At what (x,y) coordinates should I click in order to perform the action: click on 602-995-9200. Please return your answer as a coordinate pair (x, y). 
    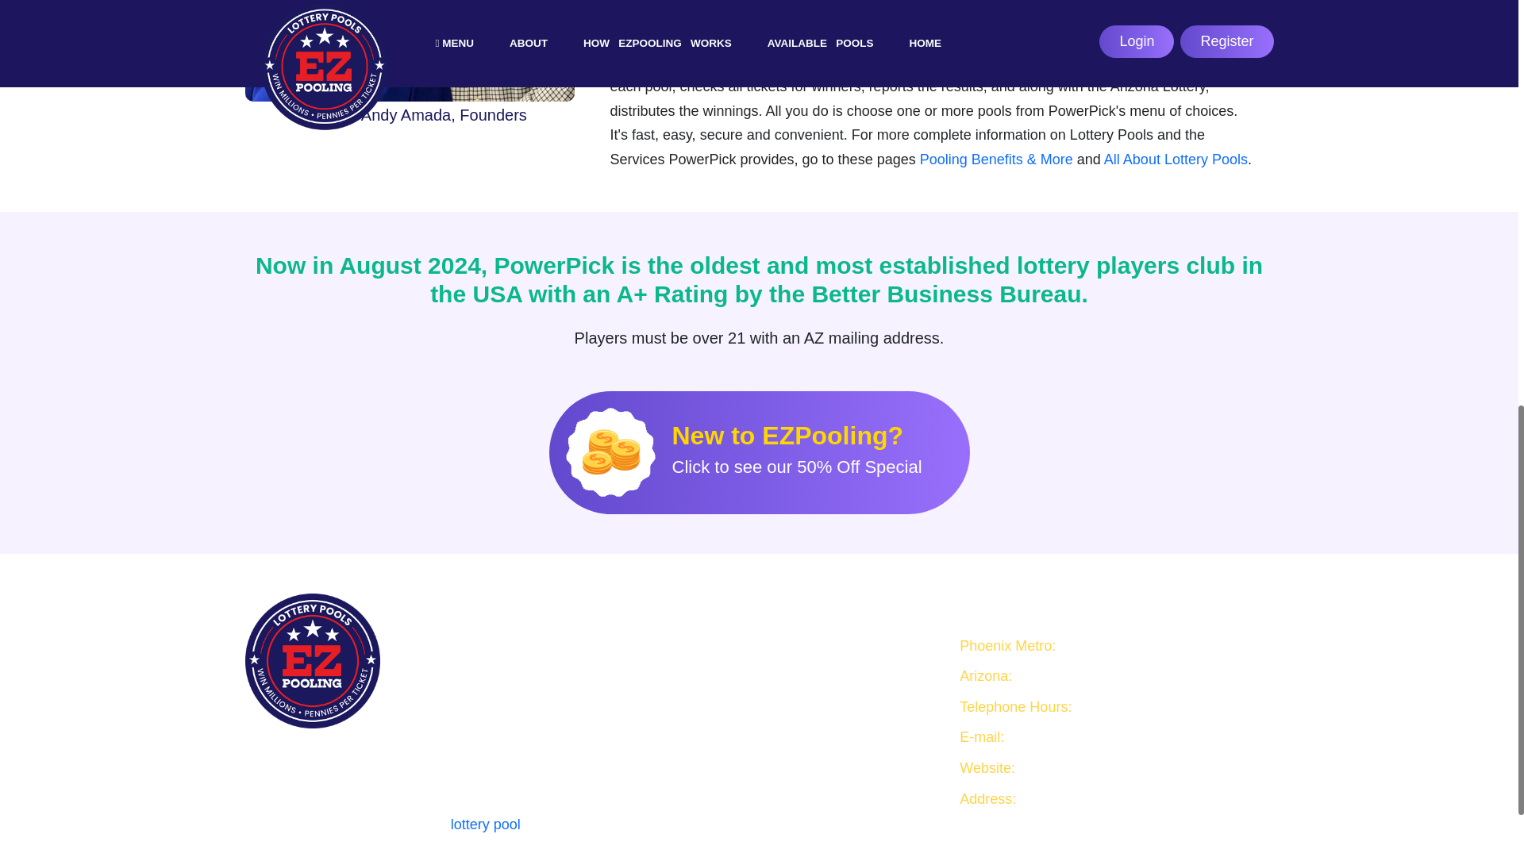
    Looking at the image, I should click on (1297, 671).